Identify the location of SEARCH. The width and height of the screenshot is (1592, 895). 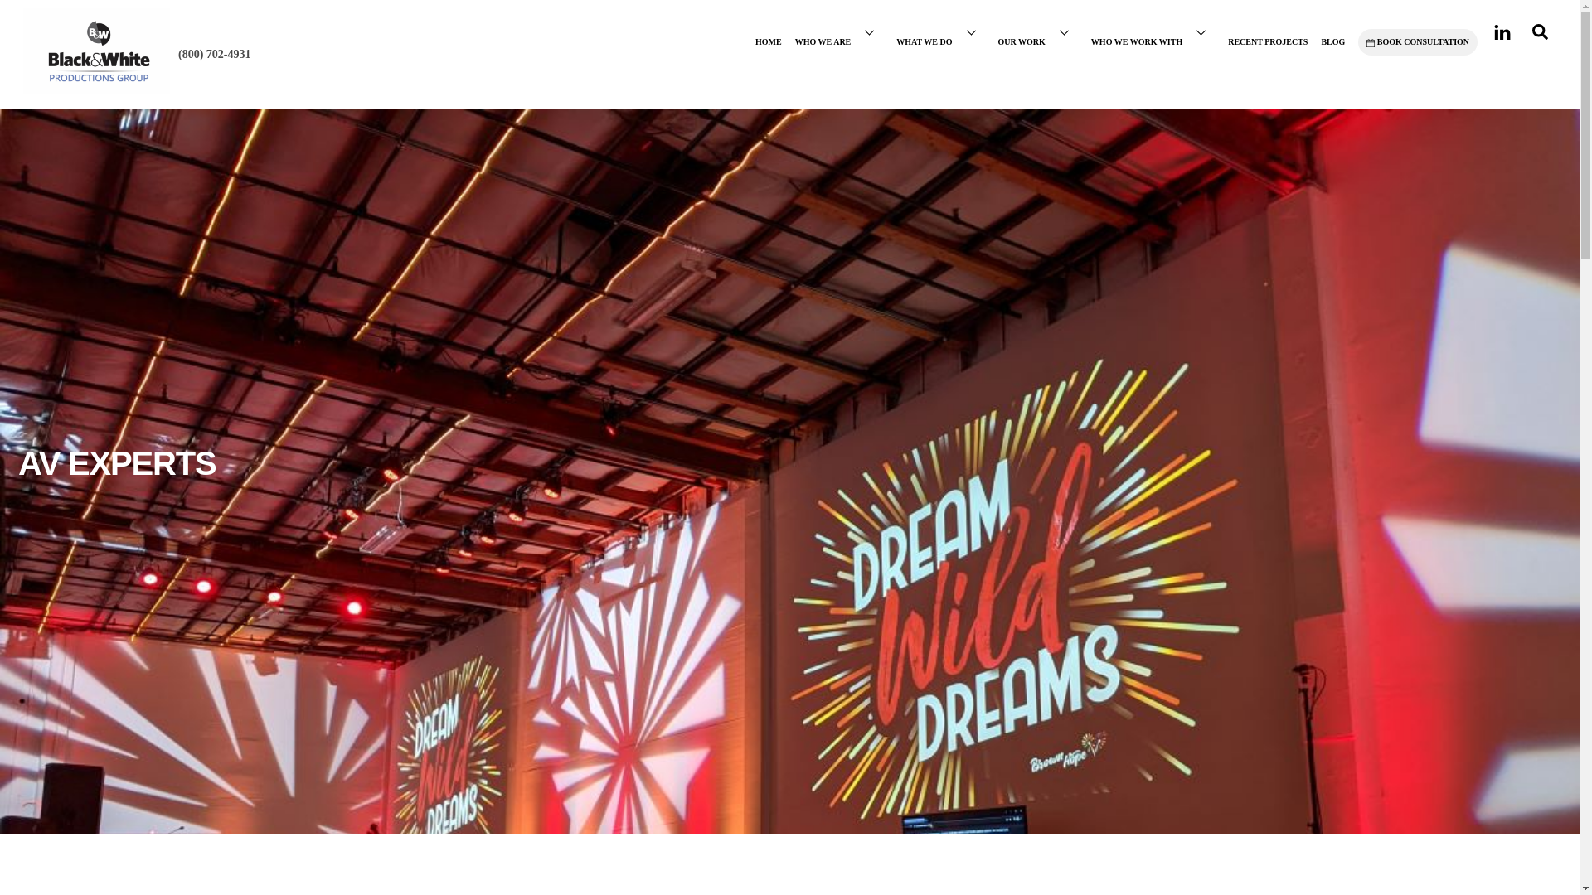
(1540, 31).